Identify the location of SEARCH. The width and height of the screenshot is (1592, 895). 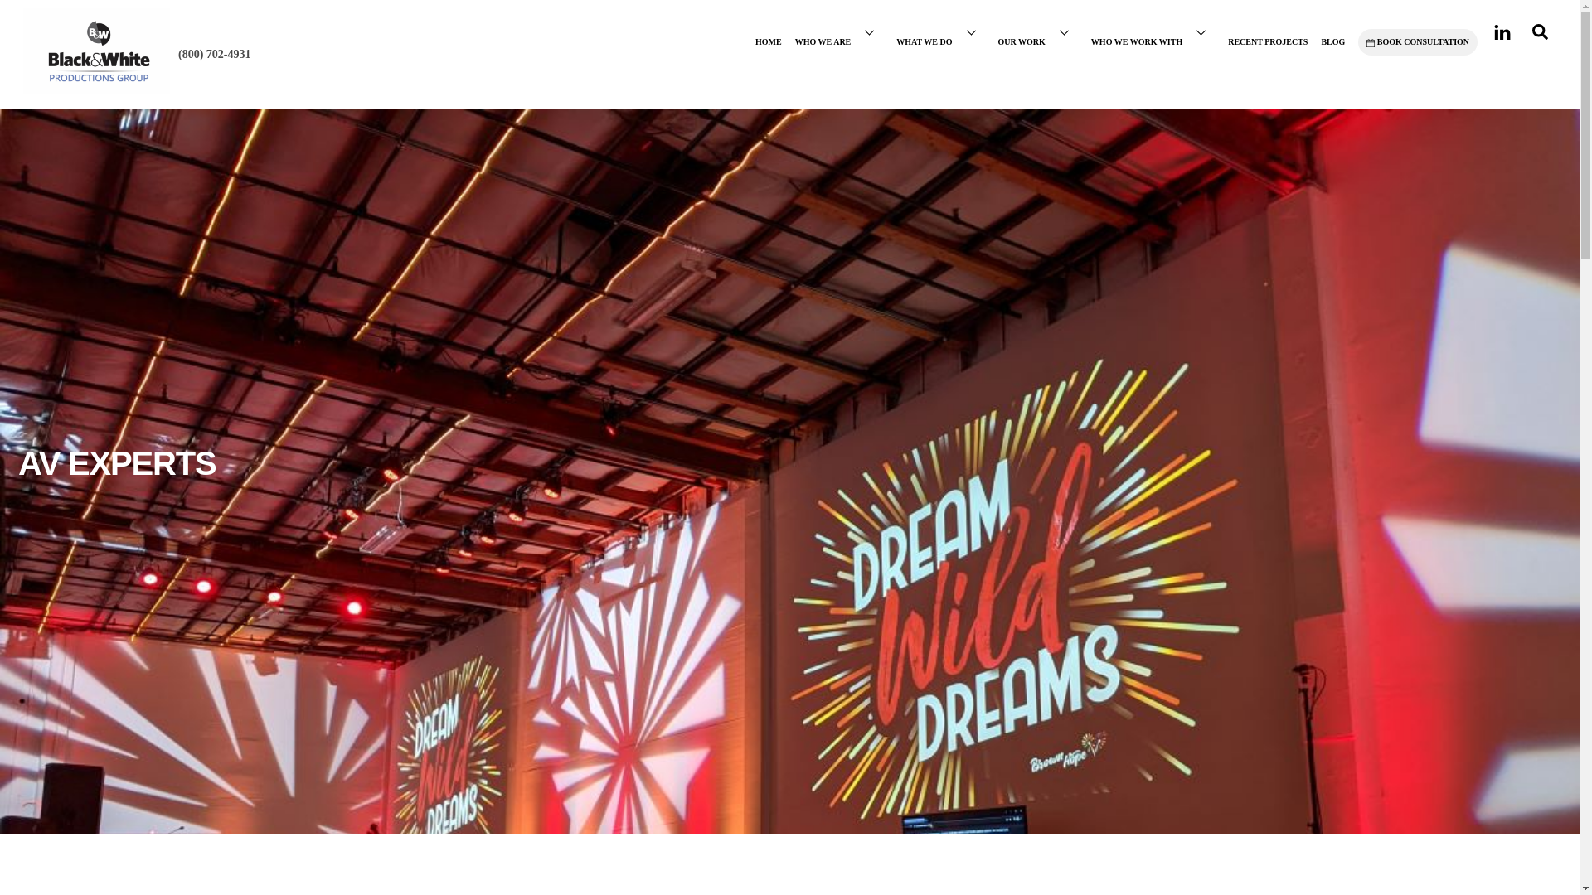
(1540, 31).